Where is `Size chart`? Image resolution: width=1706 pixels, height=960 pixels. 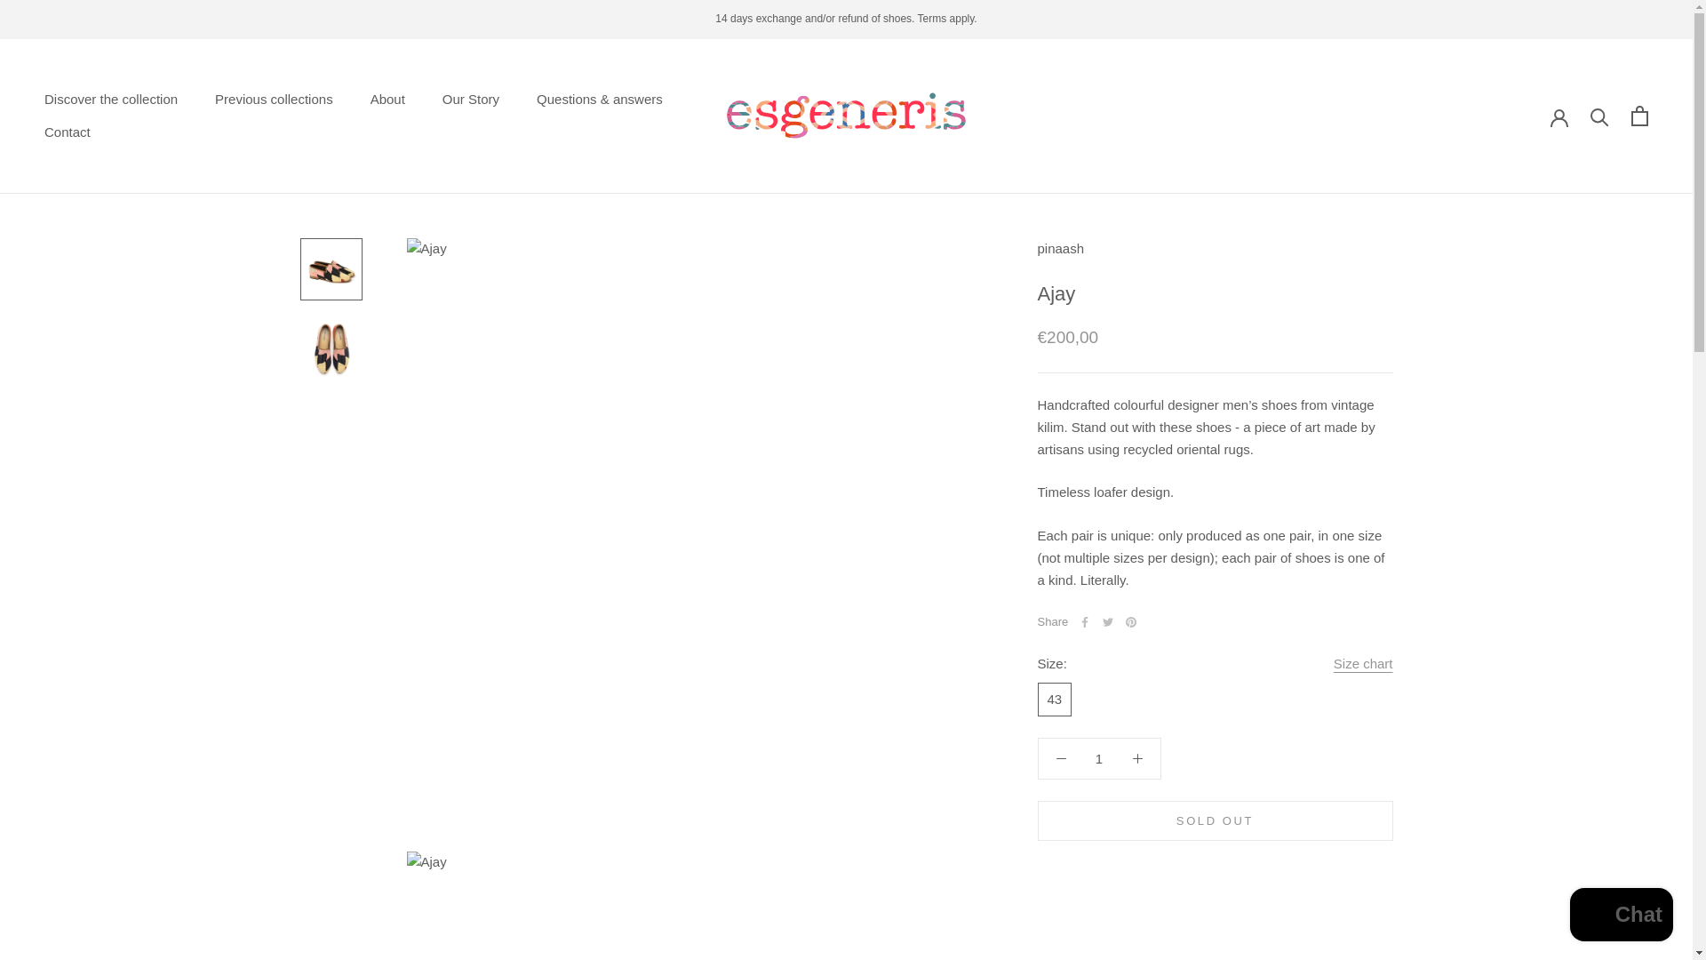 Size chart is located at coordinates (1363, 665).